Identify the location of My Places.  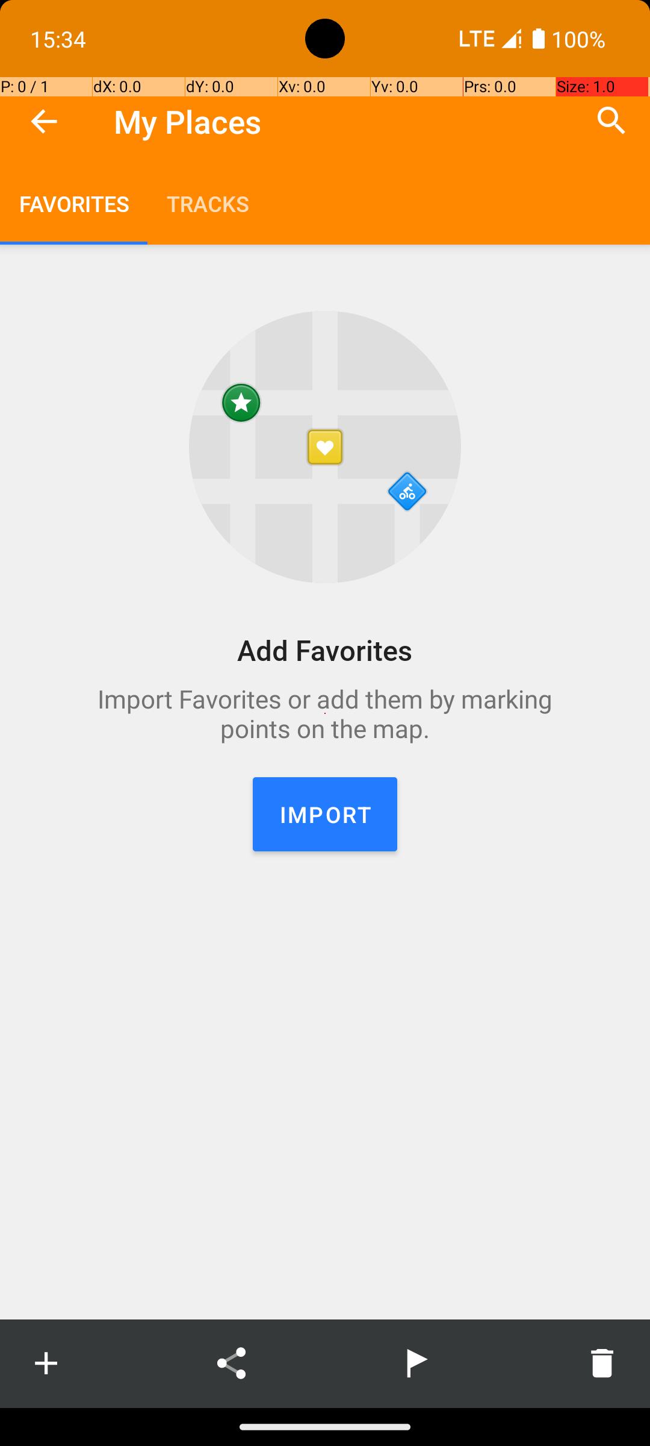
(188, 122).